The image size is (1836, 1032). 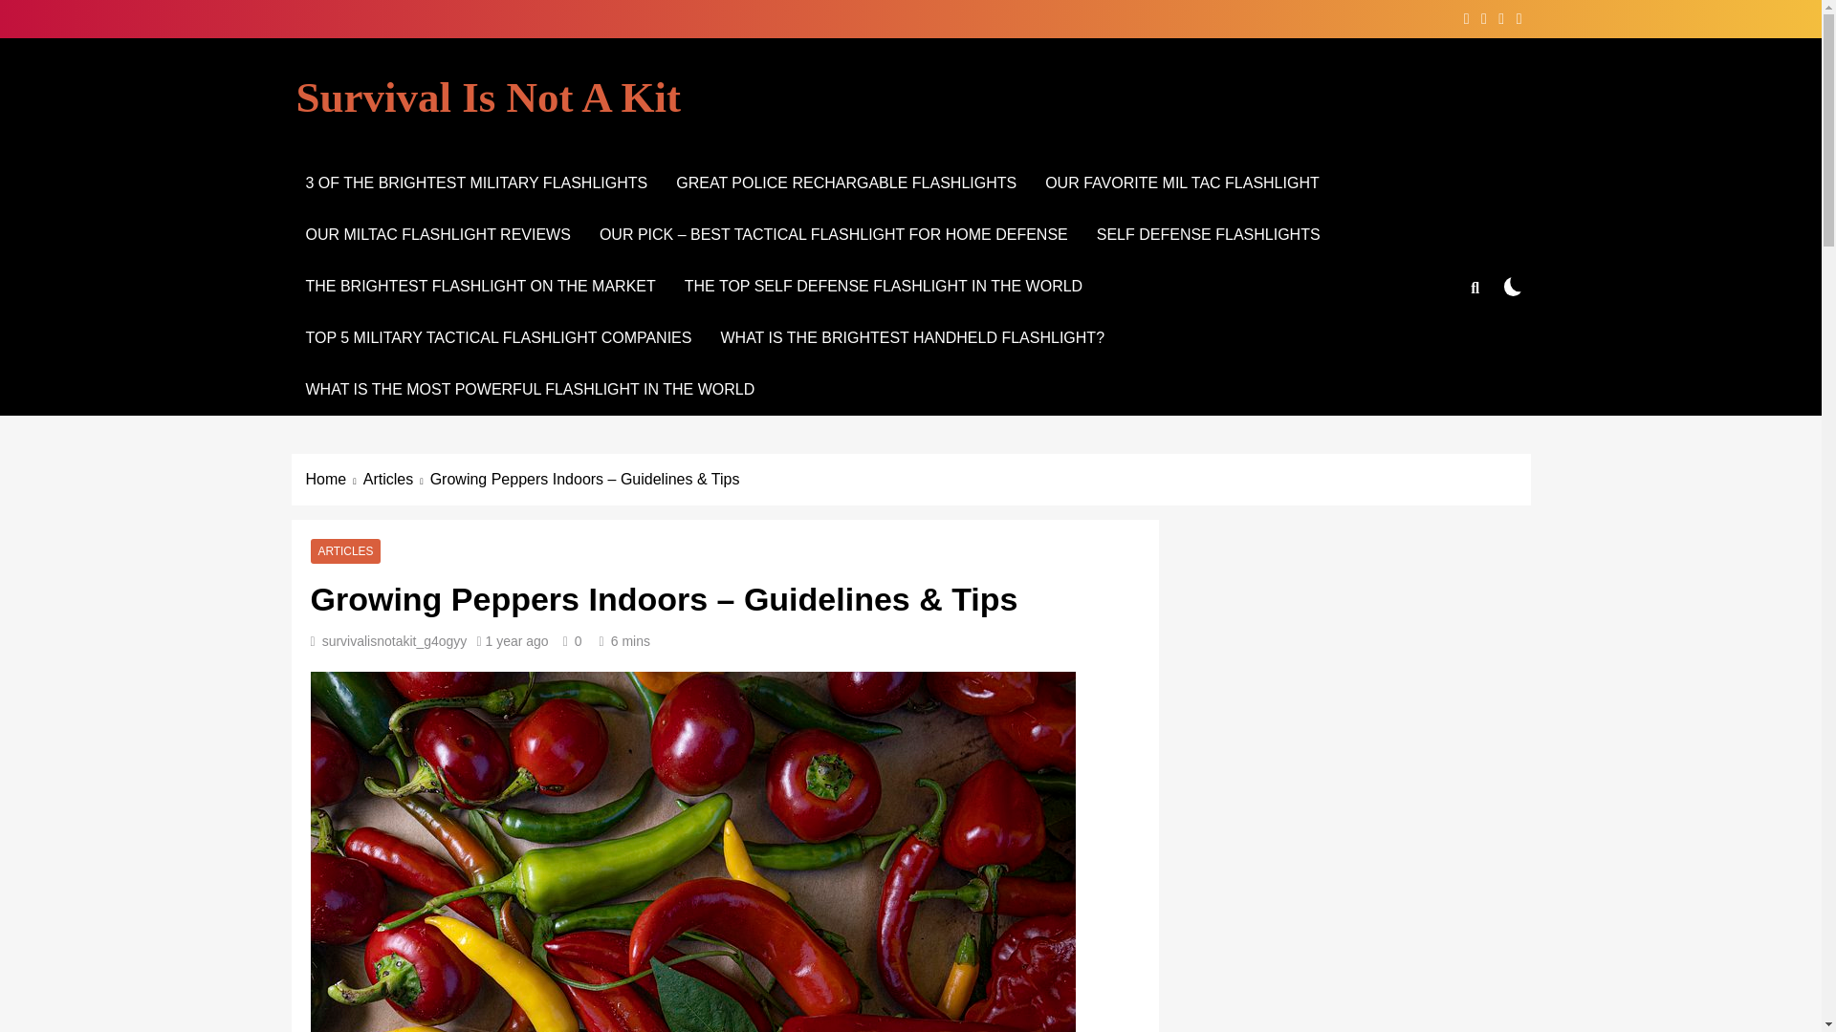 What do you see at coordinates (475, 183) in the screenshot?
I see `3 OF THE BRIGHTEST MILITARY FLASHLIGHTS` at bounding box center [475, 183].